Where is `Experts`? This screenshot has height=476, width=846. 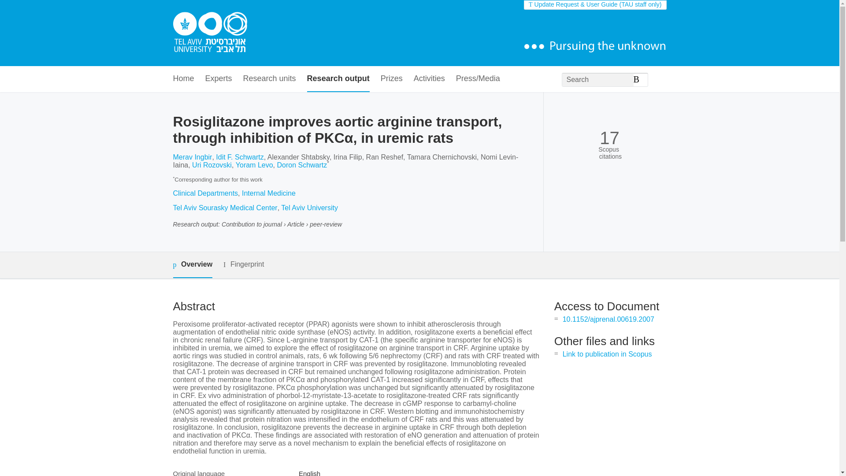 Experts is located at coordinates (219, 79).